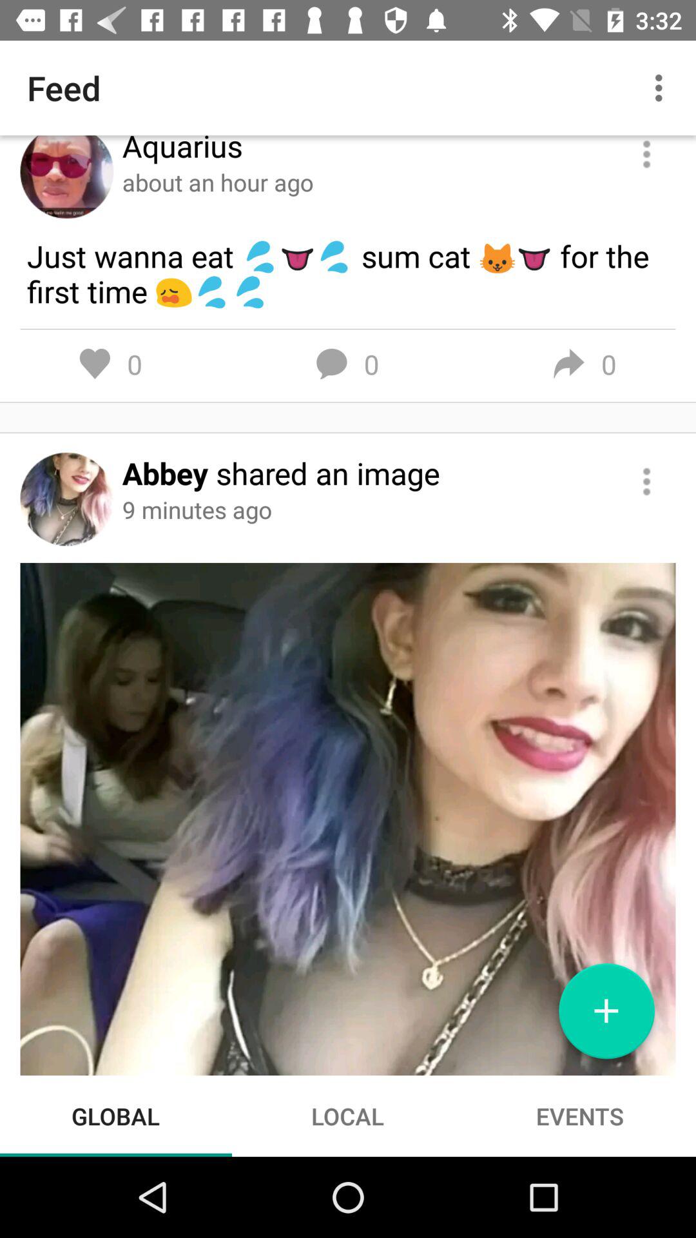 The image size is (696, 1238). What do you see at coordinates (647, 481) in the screenshot?
I see `post options` at bounding box center [647, 481].